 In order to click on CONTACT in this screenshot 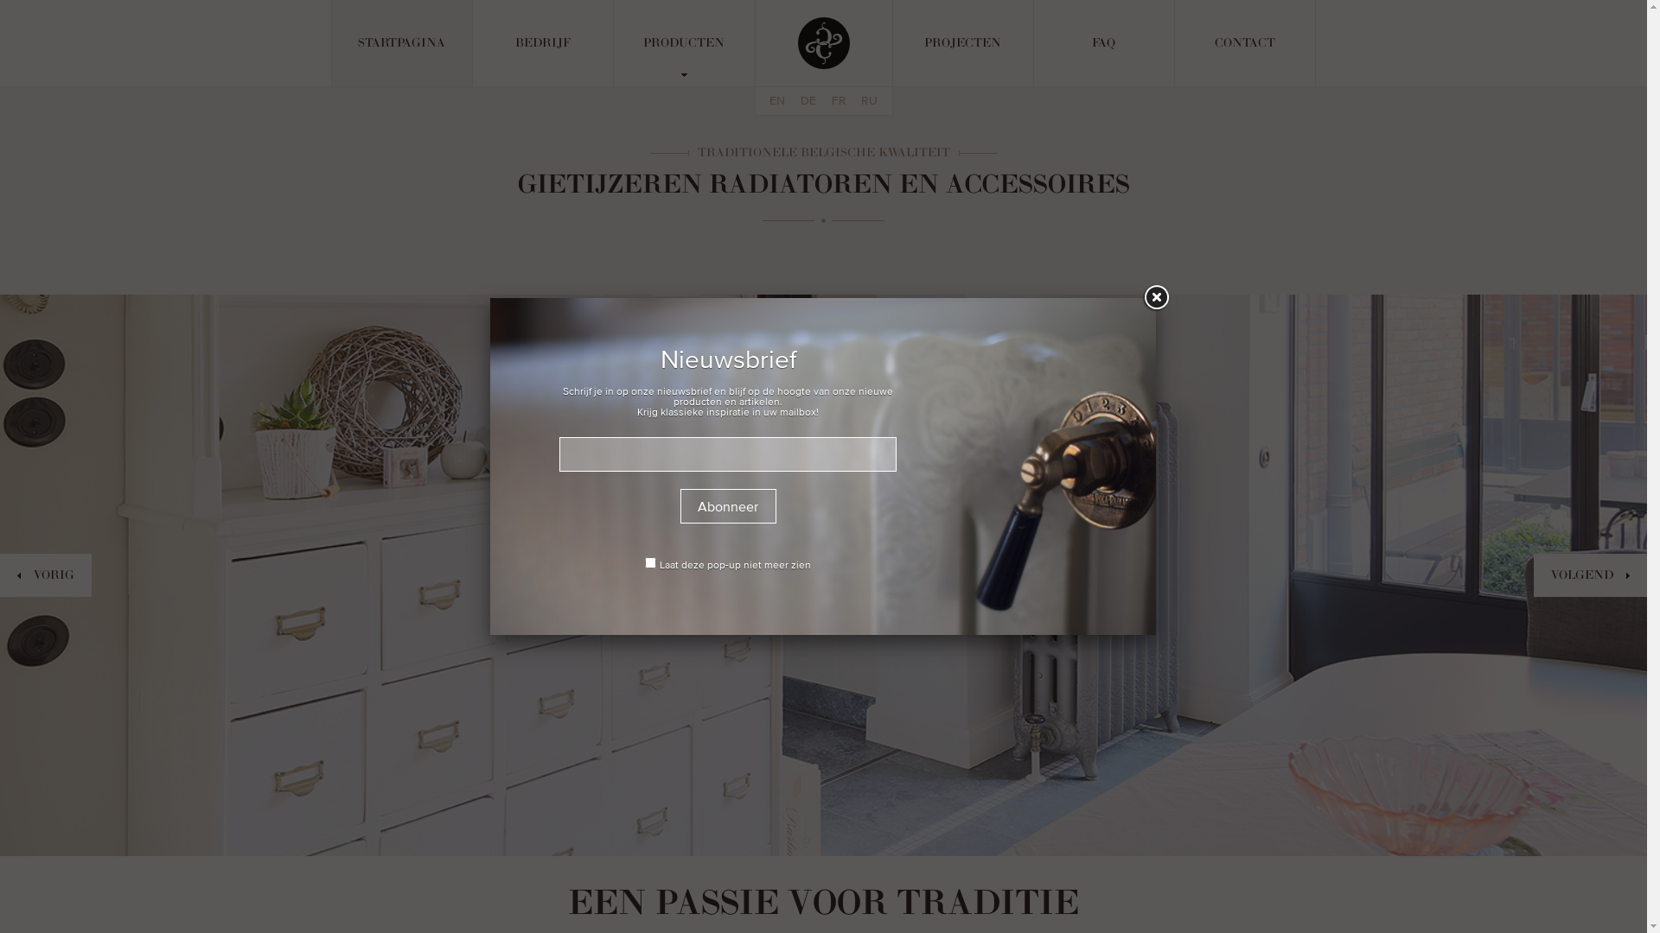, I will do `click(1245, 43)`.